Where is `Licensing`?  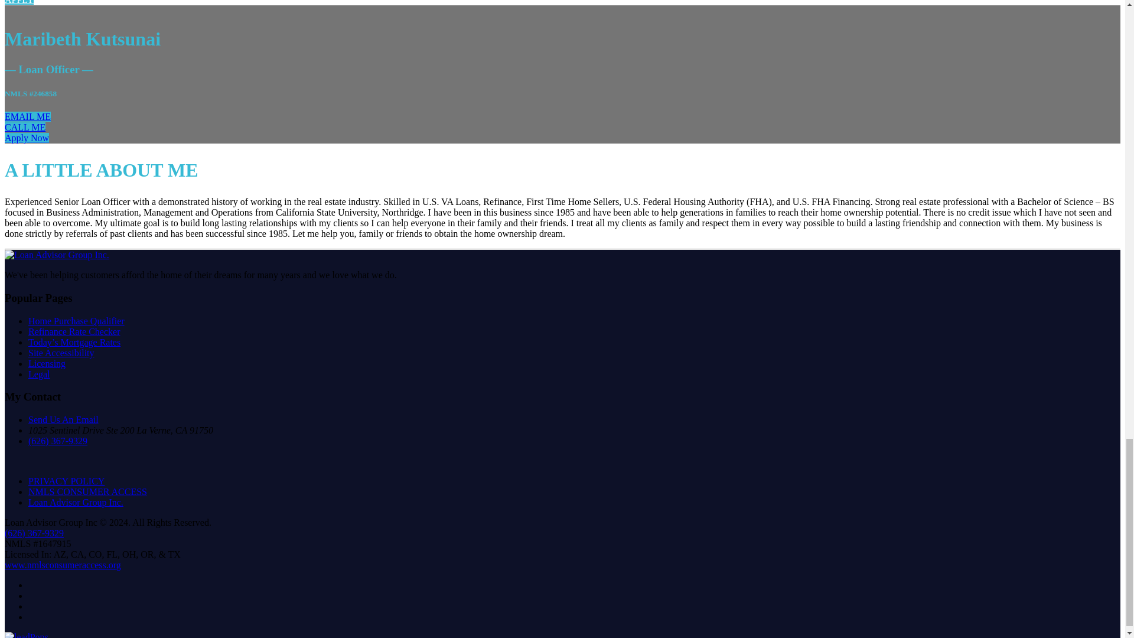
Licensing is located at coordinates (47, 363).